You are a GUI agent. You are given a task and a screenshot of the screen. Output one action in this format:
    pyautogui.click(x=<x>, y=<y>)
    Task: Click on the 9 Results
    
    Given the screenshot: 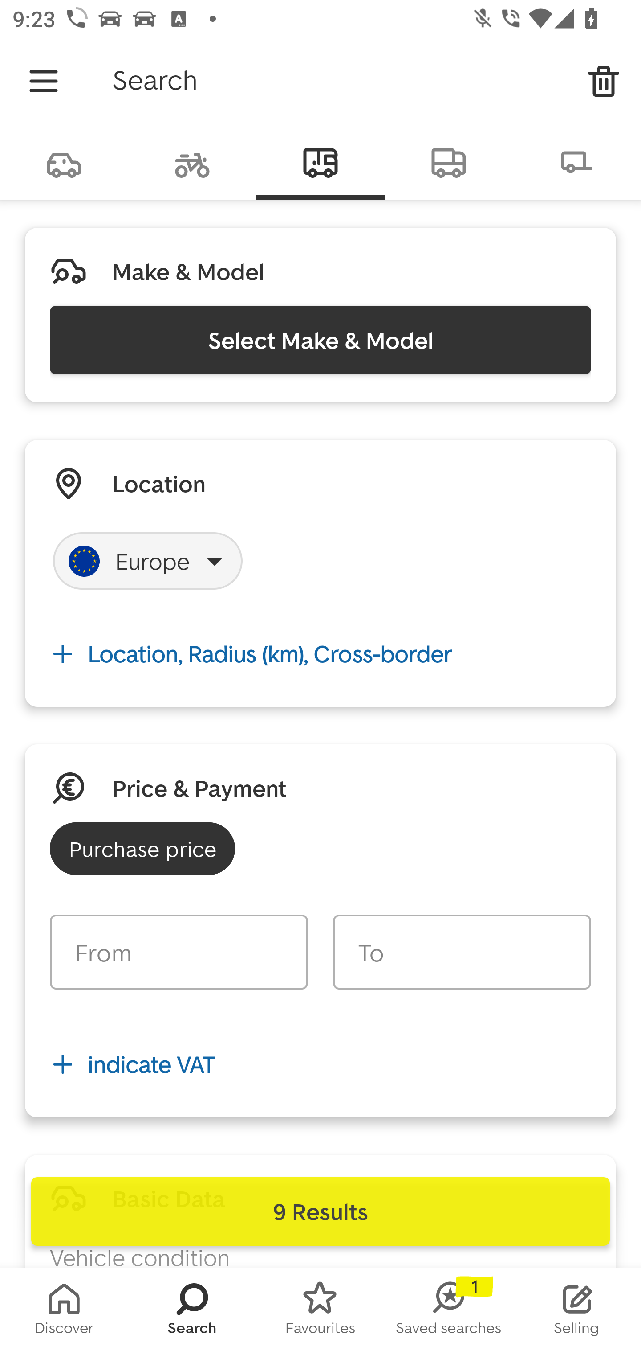 What is the action you would take?
    pyautogui.click(x=320, y=1211)
    